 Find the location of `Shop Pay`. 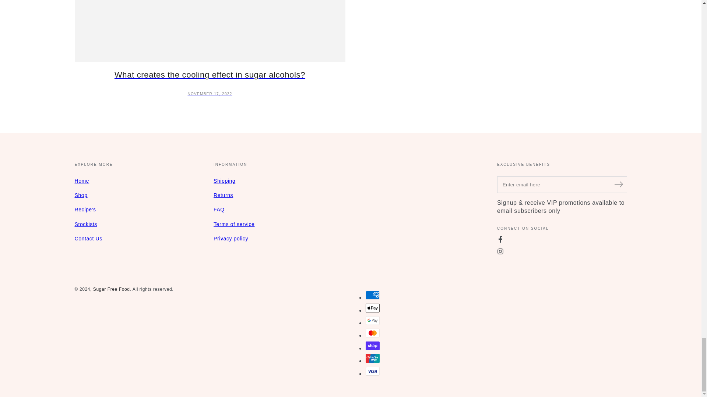

Shop Pay is located at coordinates (372, 346).